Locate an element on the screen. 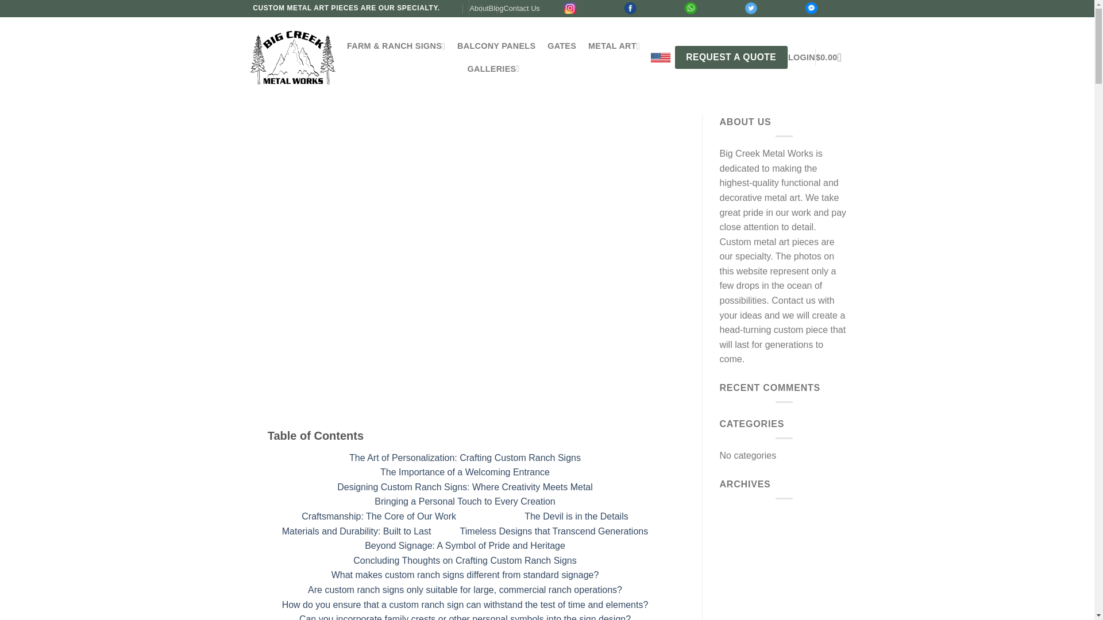  Contact Us is located at coordinates (520, 9).